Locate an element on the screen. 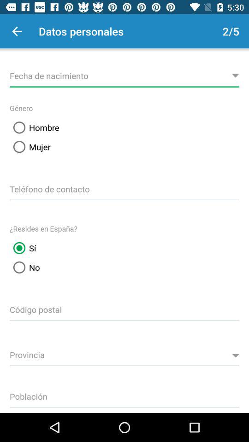 The width and height of the screenshot is (249, 442). input contact number is located at coordinates (125, 188).